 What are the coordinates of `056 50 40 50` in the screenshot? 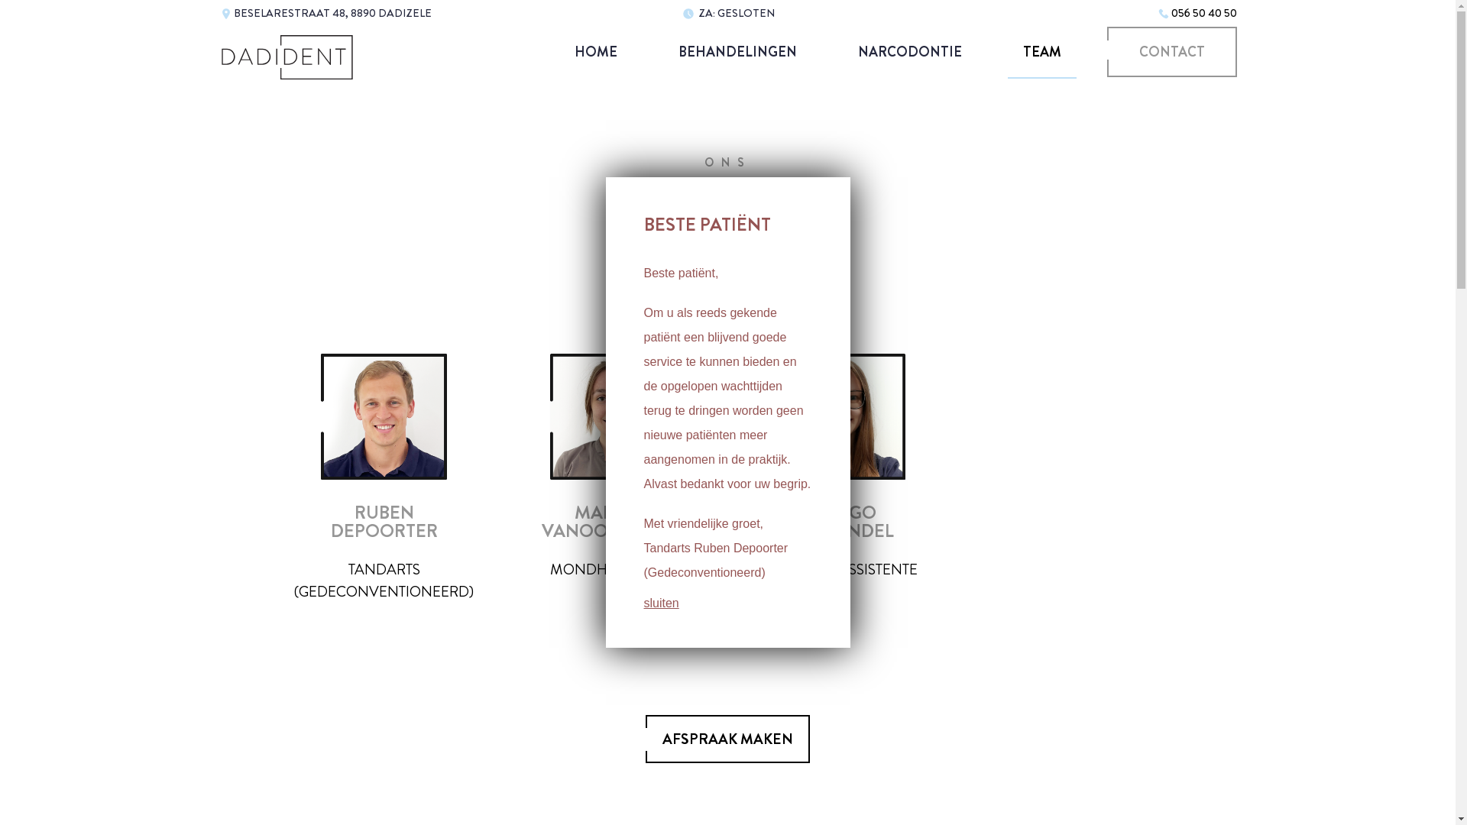 It's located at (1204, 13).